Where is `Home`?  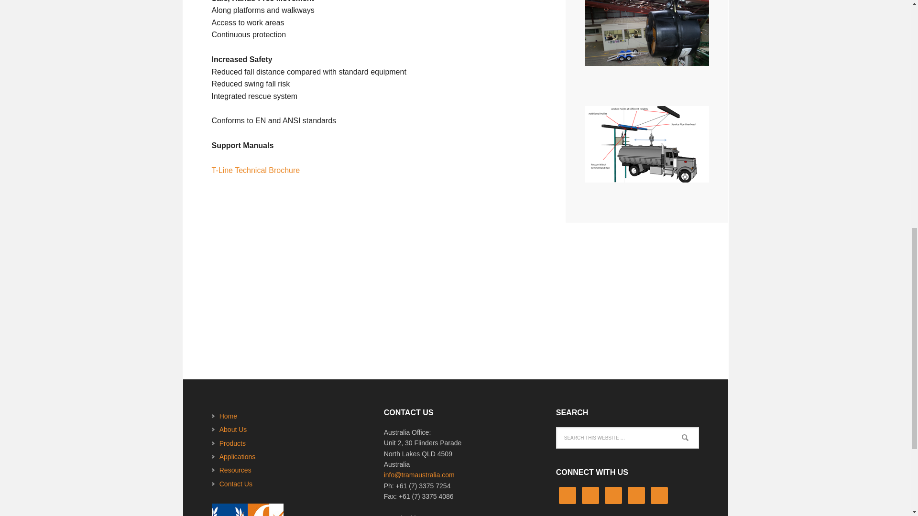 Home is located at coordinates (228, 416).